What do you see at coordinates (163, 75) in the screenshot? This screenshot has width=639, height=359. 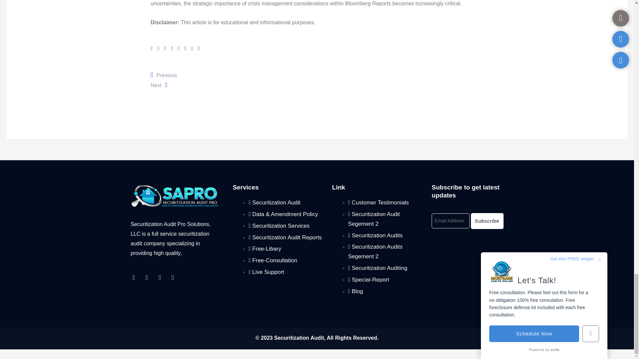 I see `Customer Testimonials` at bounding box center [163, 75].